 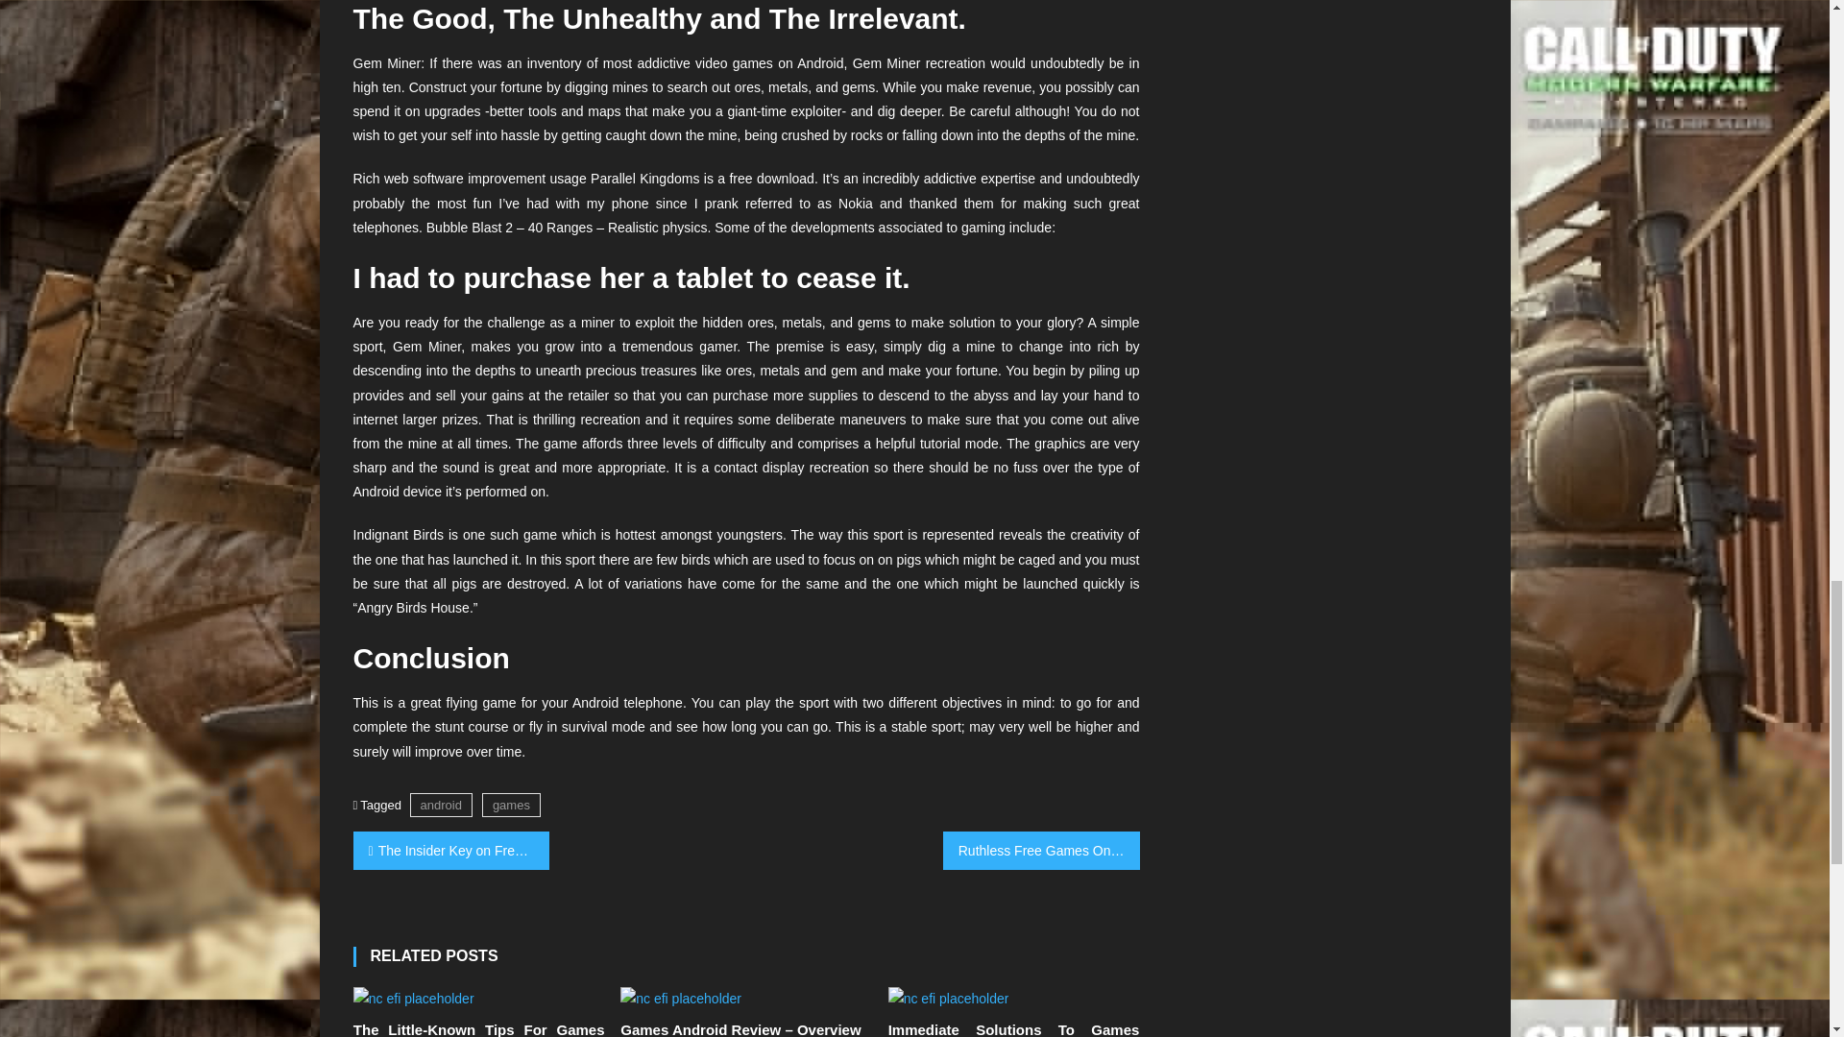 I want to click on The Little-Known Tips For Games Android, so click(x=413, y=999).